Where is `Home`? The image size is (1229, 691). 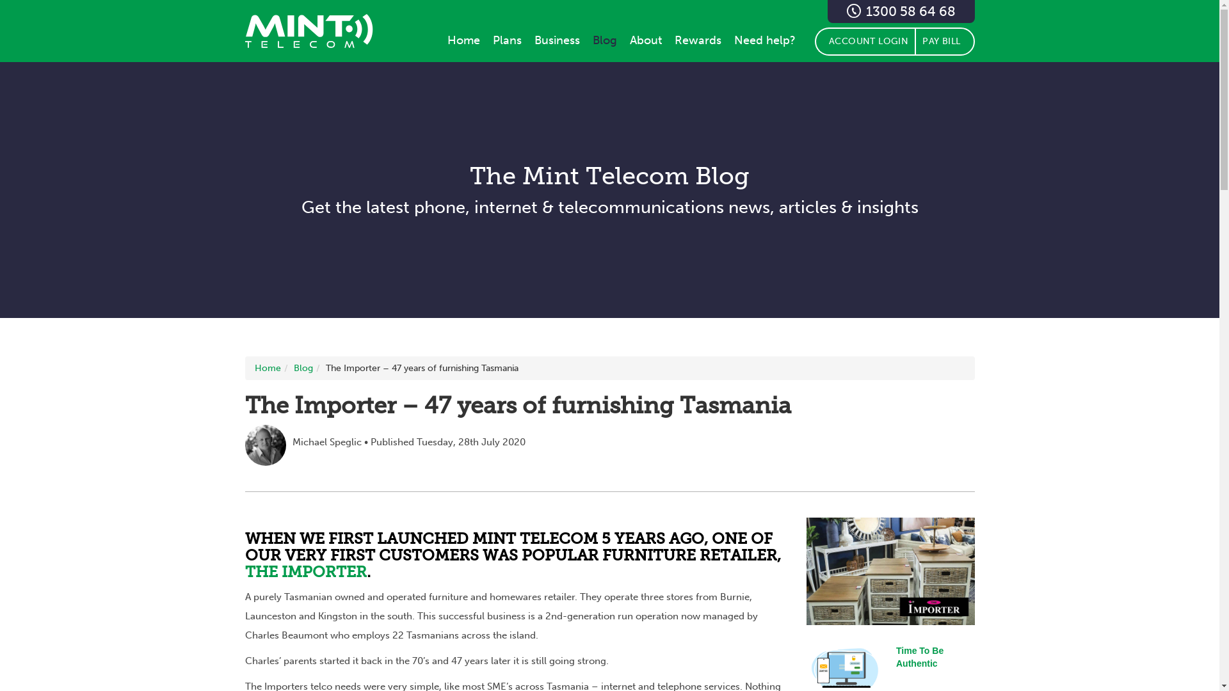
Home is located at coordinates (463, 40).